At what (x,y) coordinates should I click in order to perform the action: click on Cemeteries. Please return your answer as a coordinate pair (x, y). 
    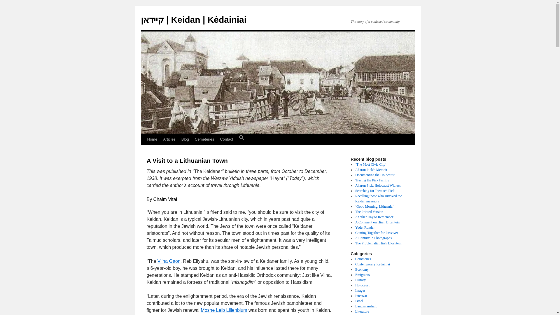
    Looking at the image, I should click on (204, 139).